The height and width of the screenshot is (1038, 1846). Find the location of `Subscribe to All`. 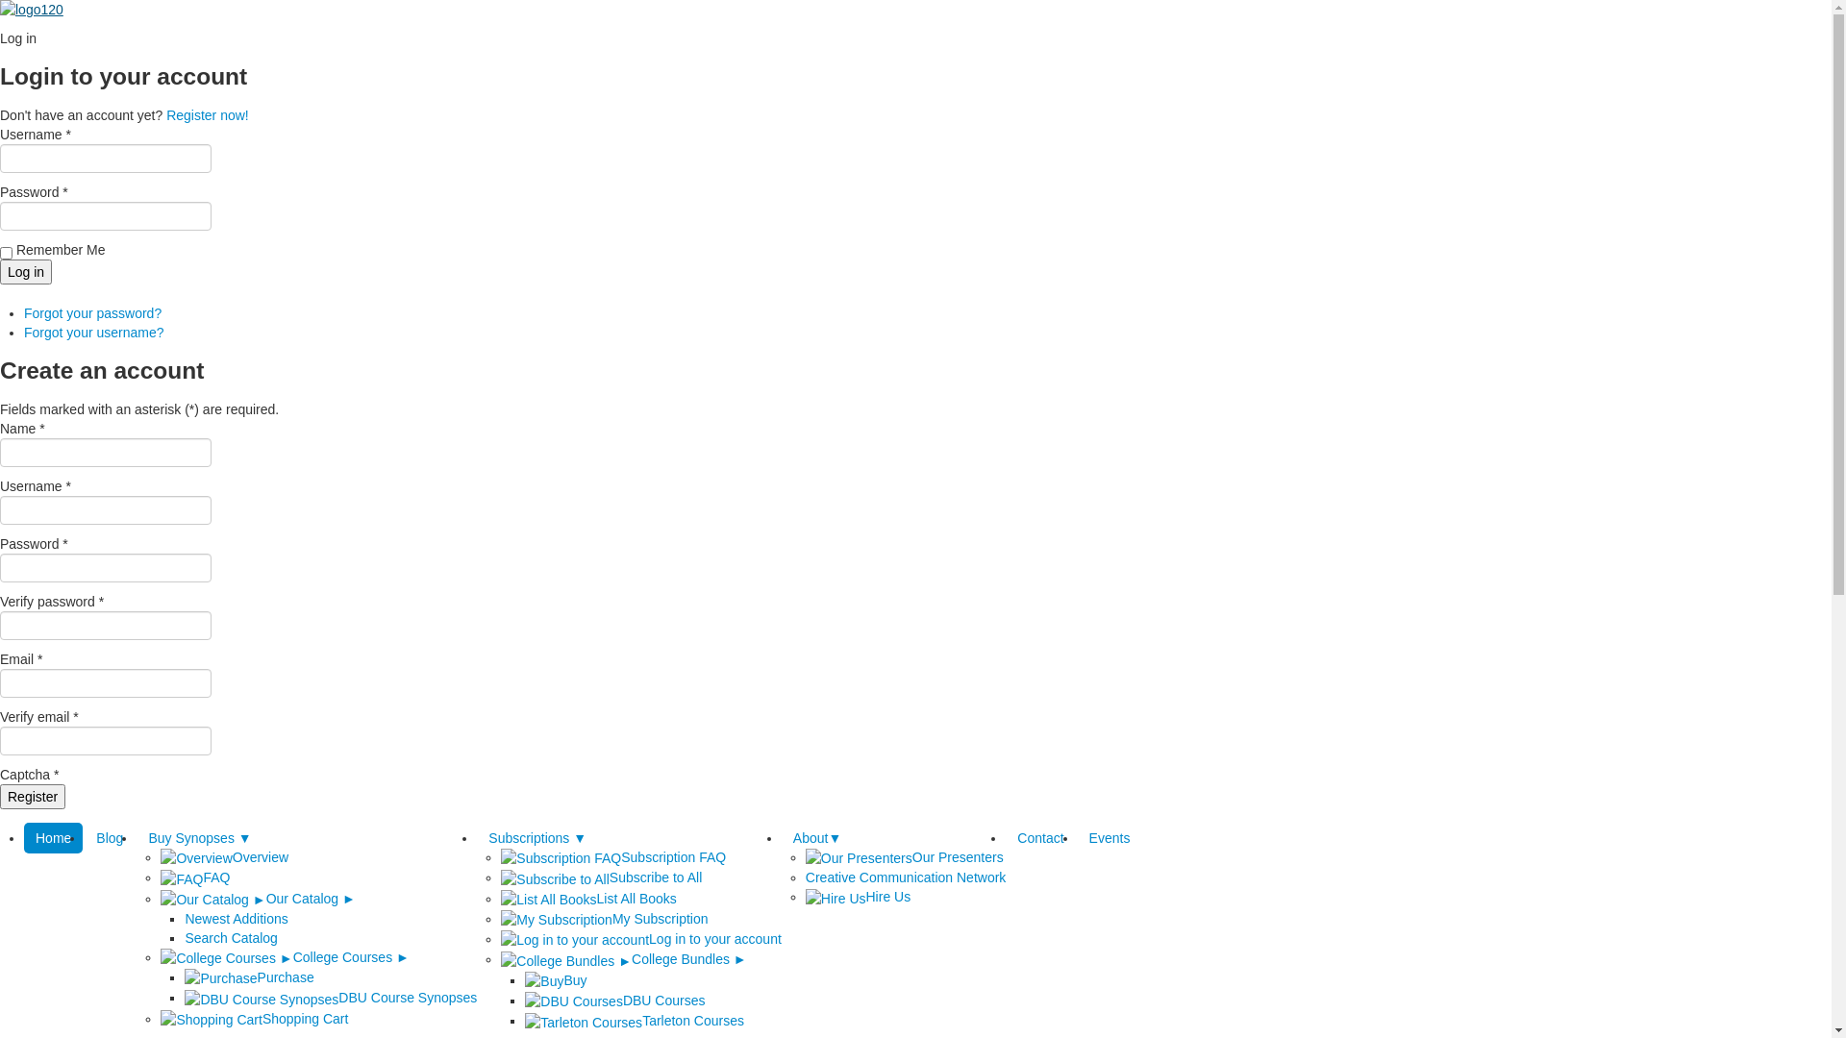

Subscribe to All is located at coordinates (602, 877).